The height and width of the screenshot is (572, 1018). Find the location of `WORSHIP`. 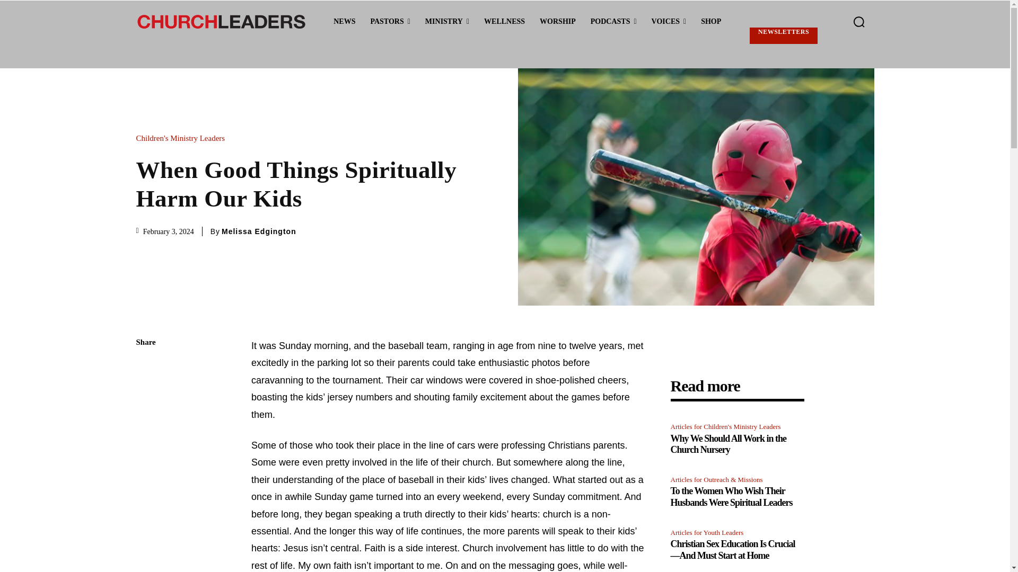

WORSHIP is located at coordinates (558, 22).